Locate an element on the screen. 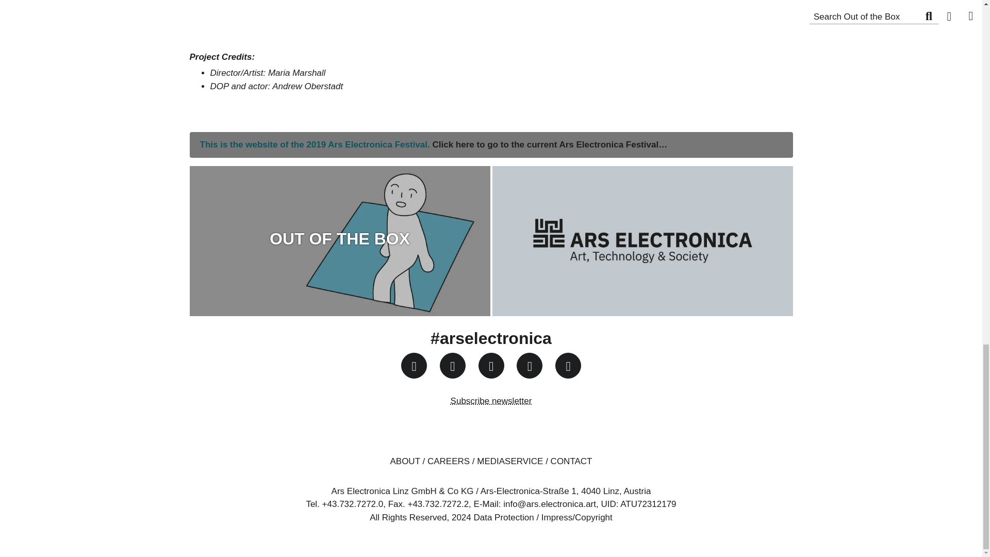  Facebook is located at coordinates (452, 365).